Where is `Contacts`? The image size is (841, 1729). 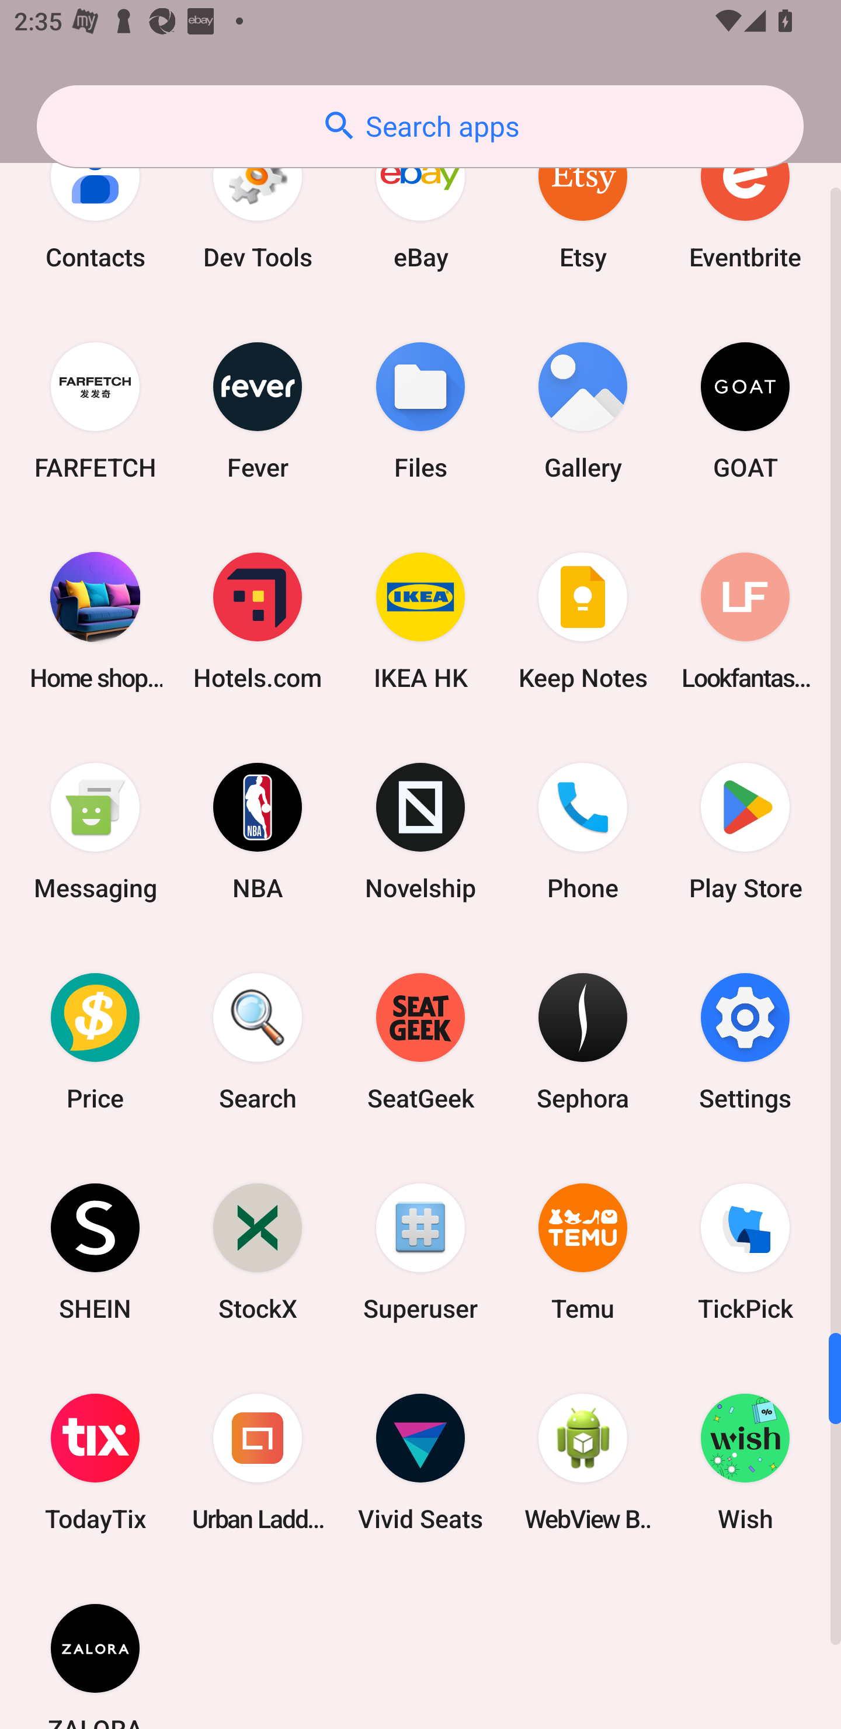 Contacts is located at coordinates (95, 203).